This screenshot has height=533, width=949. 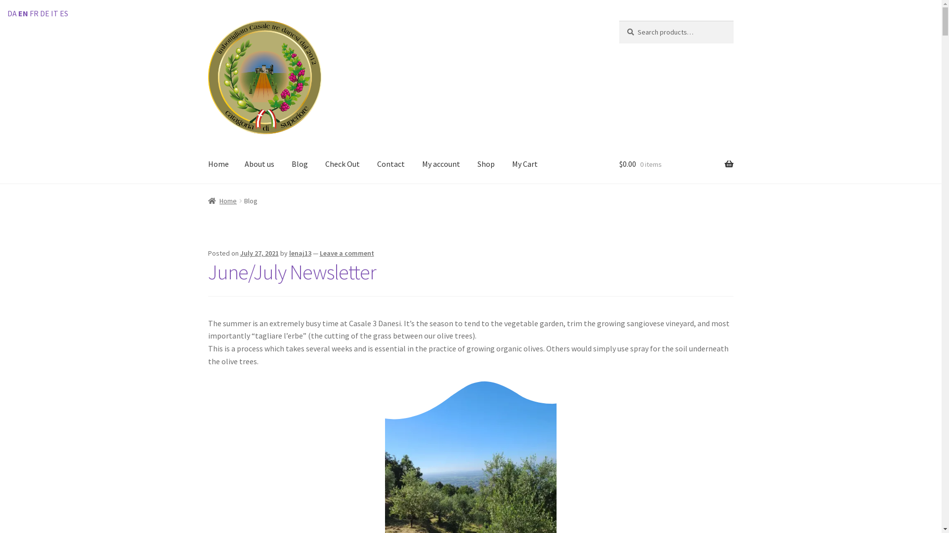 What do you see at coordinates (54, 13) in the screenshot?
I see `IT` at bounding box center [54, 13].